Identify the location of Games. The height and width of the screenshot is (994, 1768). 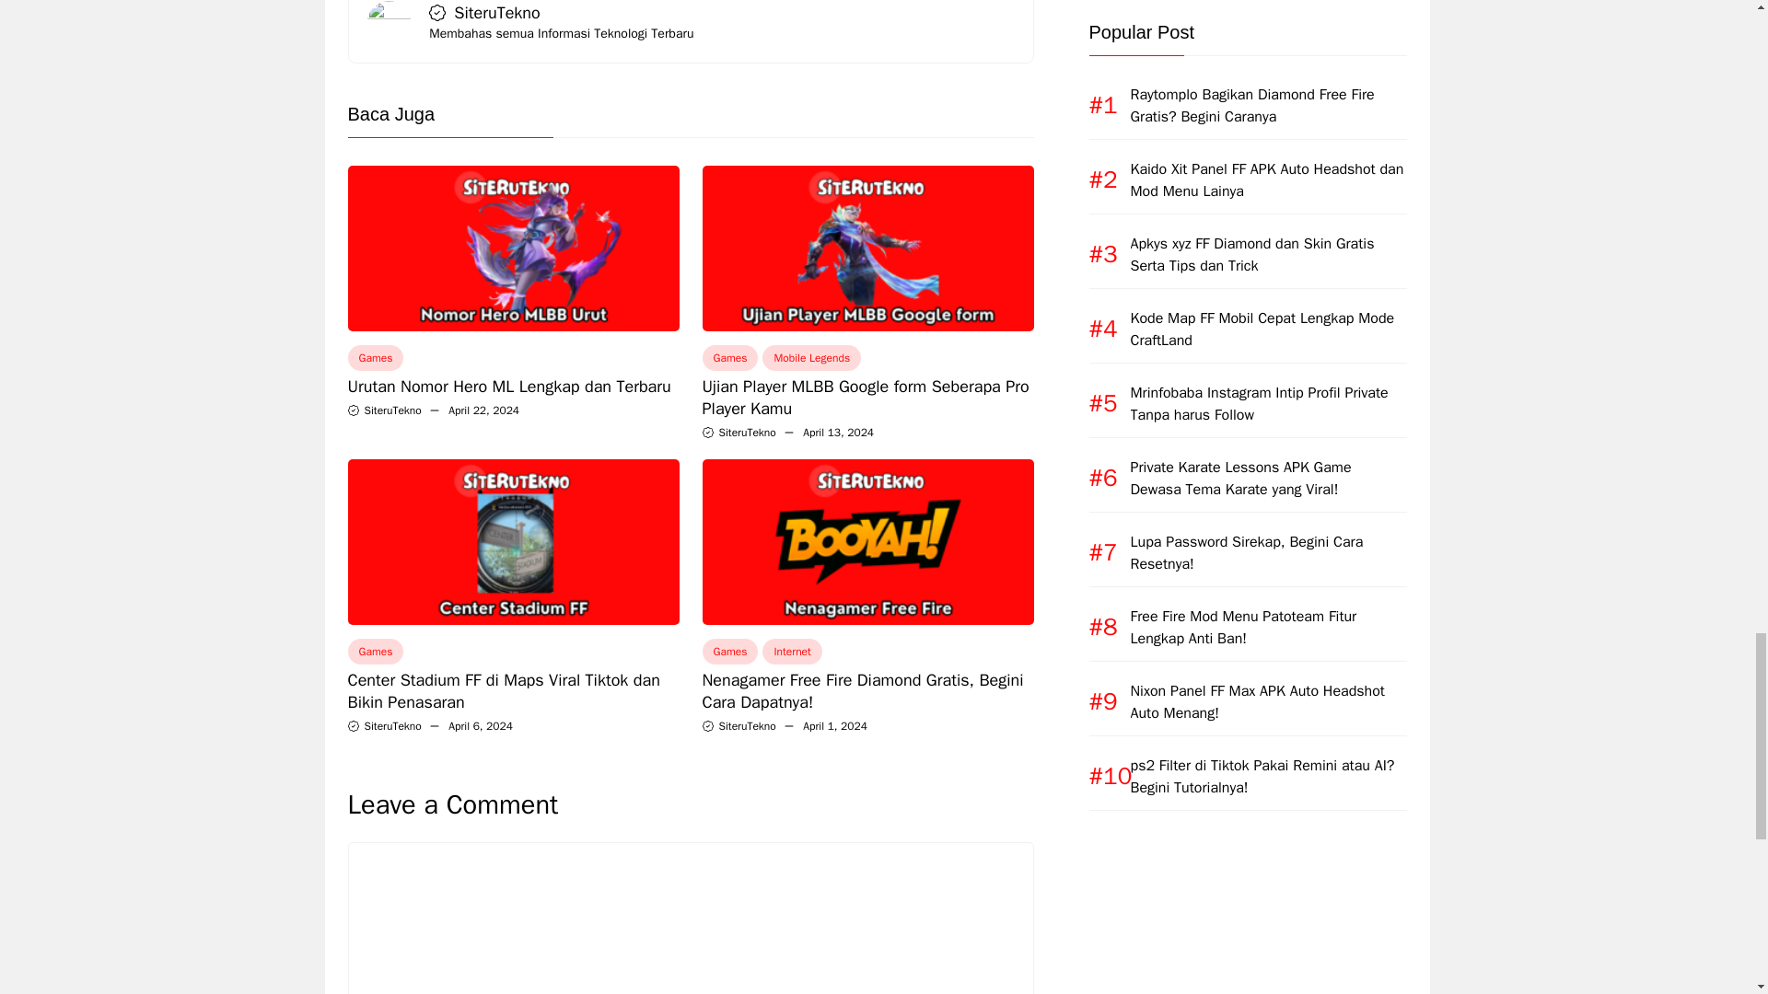
(376, 357).